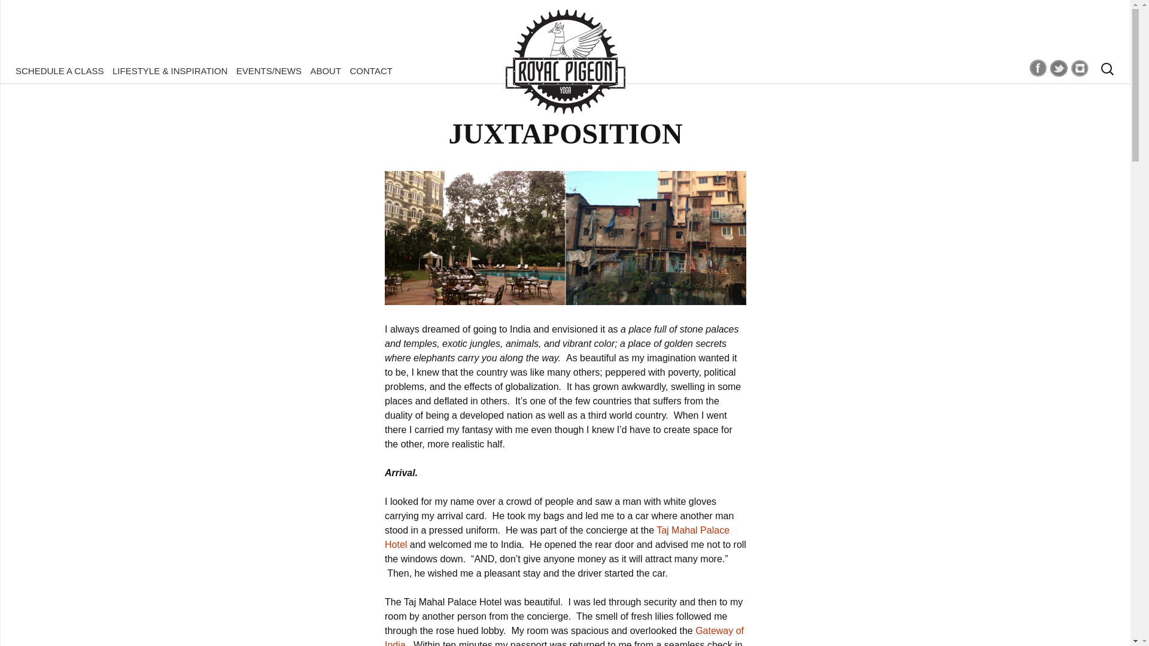  Describe the element at coordinates (564, 636) in the screenshot. I see `Gateway of India` at that location.